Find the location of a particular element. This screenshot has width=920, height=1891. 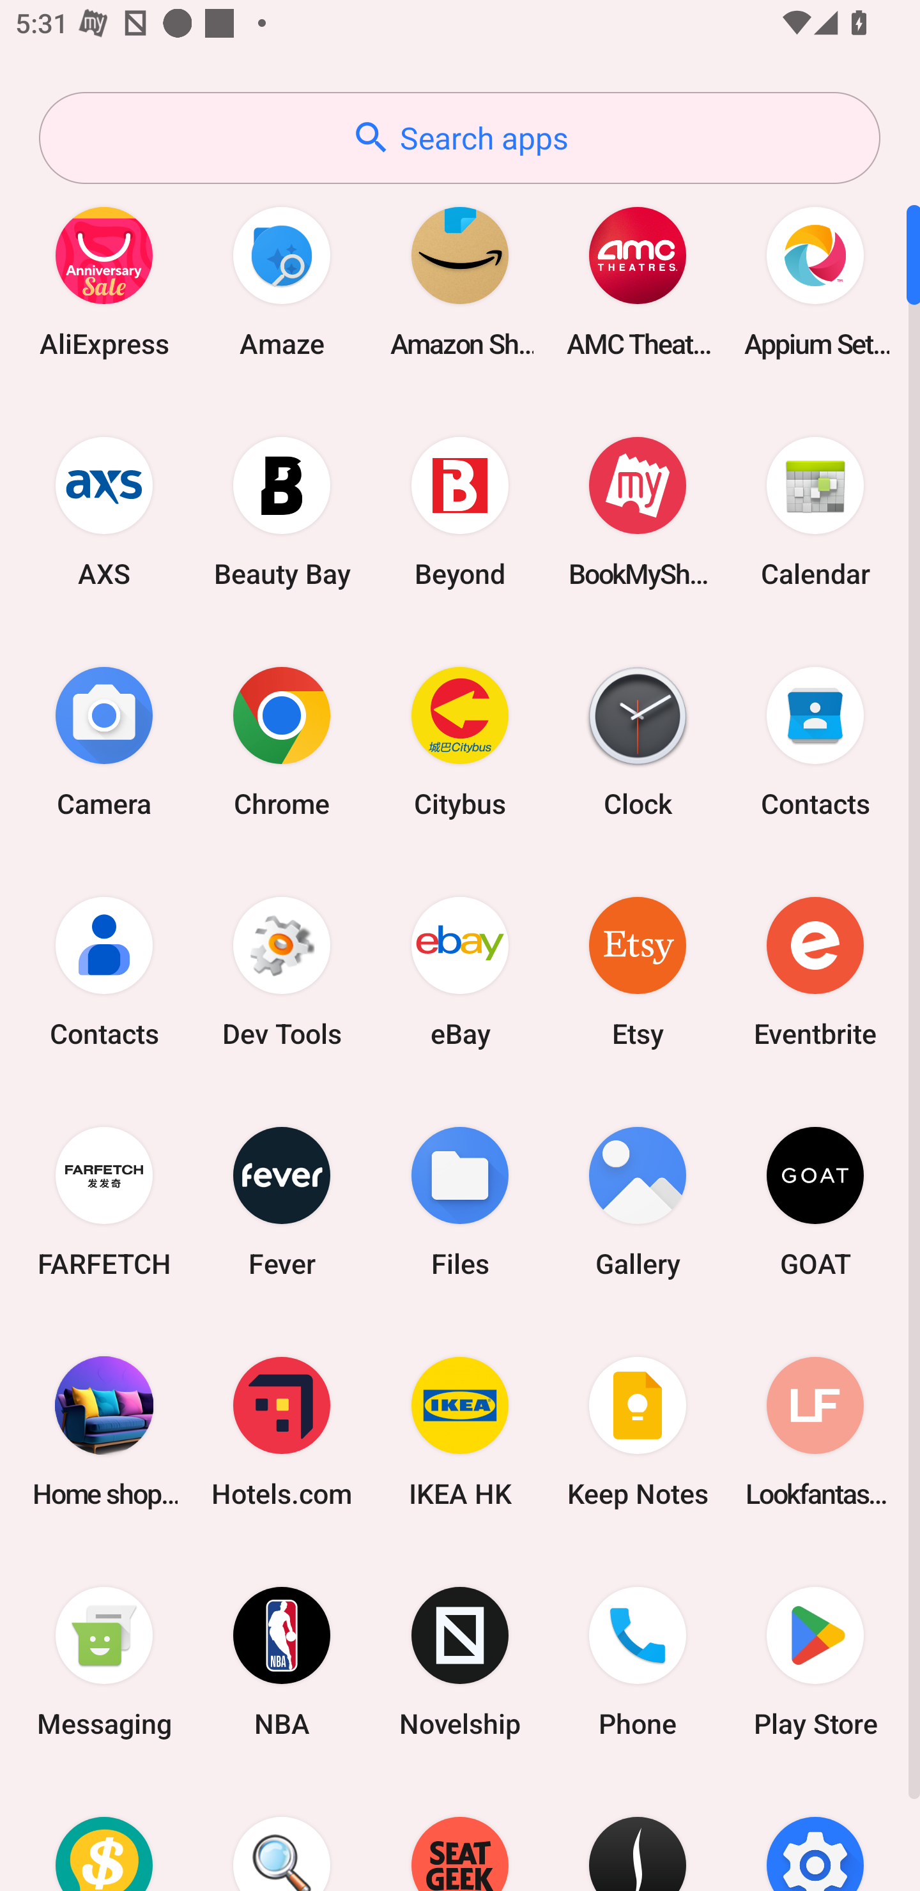

AXS is located at coordinates (104, 511).